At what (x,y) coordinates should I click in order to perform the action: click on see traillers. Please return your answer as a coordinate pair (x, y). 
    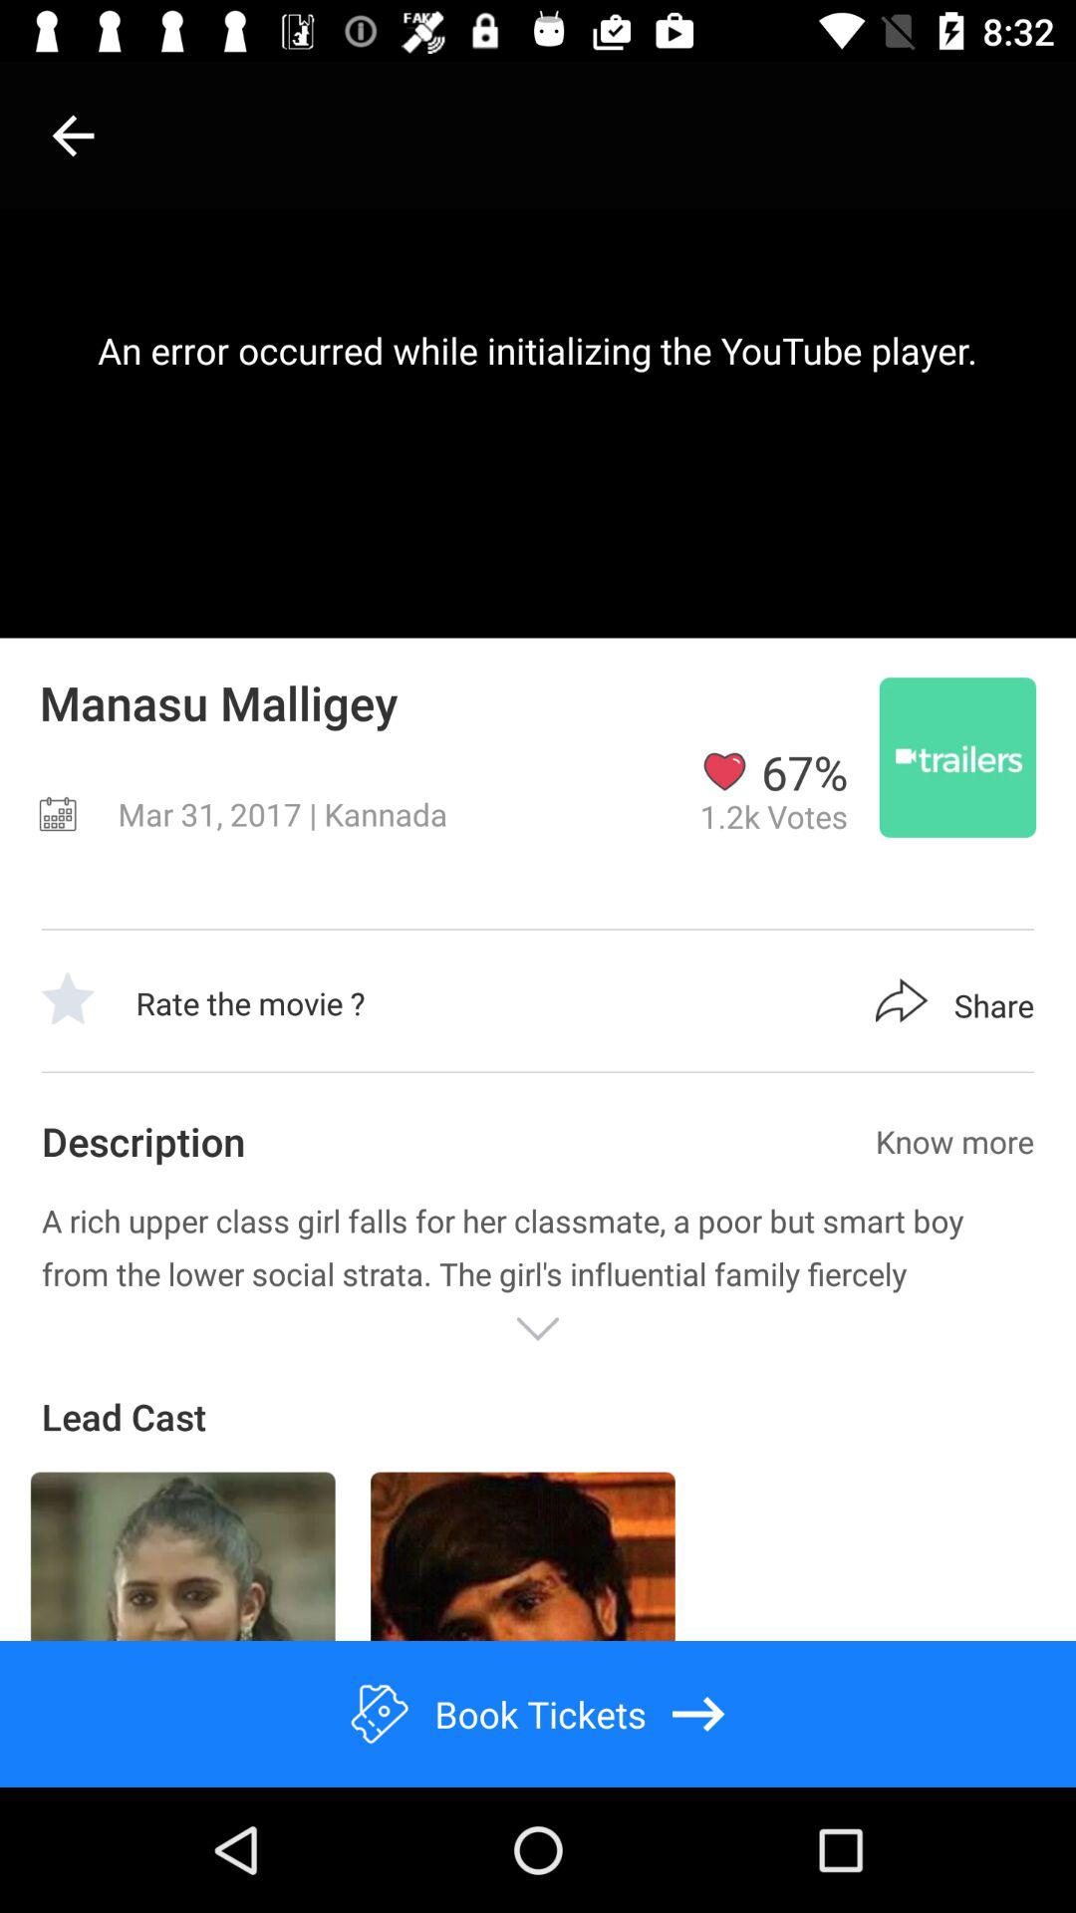
    Looking at the image, I should click on (957, 757).